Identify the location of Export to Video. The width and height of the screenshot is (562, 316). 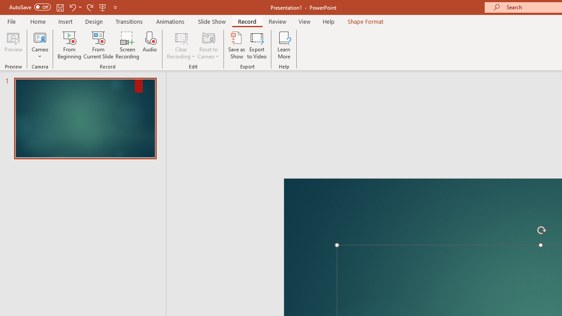
(257, 45).